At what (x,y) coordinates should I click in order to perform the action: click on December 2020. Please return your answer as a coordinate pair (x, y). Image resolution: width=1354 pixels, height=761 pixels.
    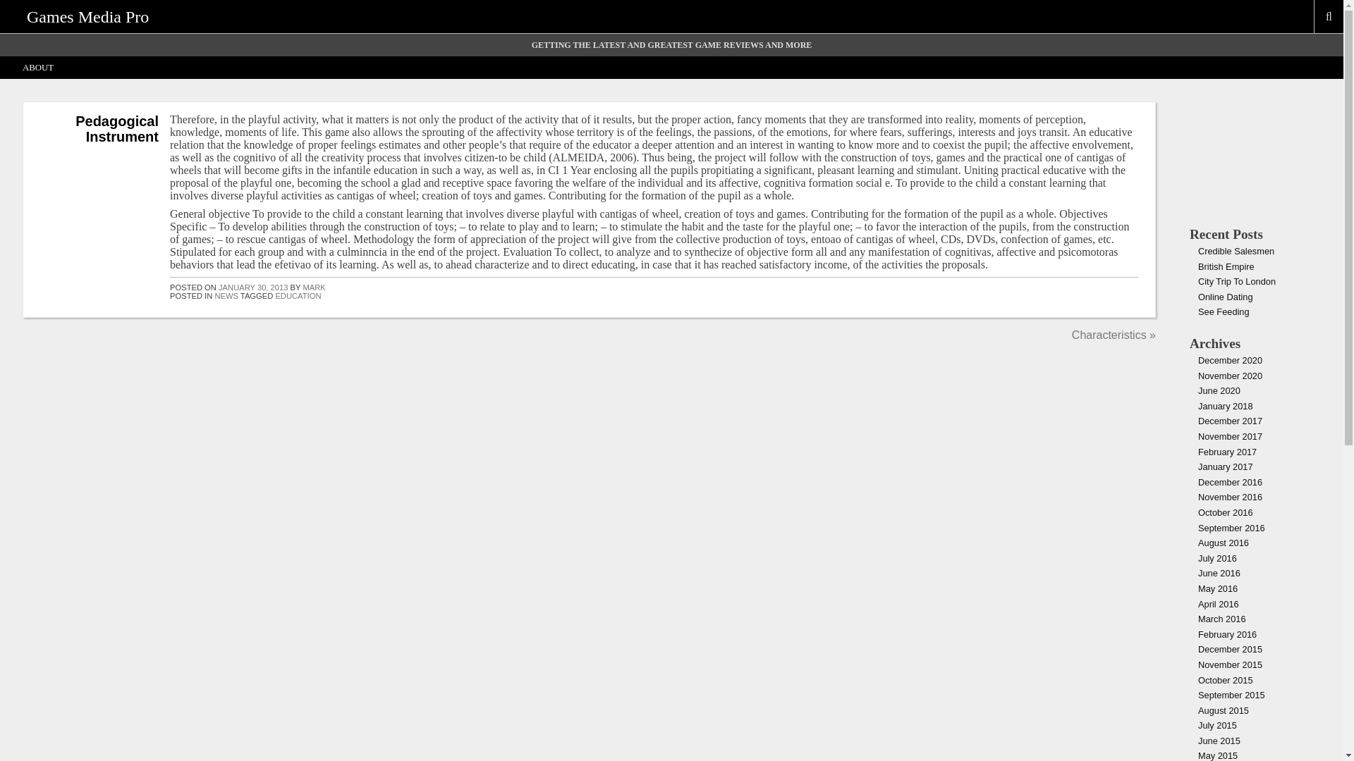
    Looking at the image, I should click on (1230, 361).